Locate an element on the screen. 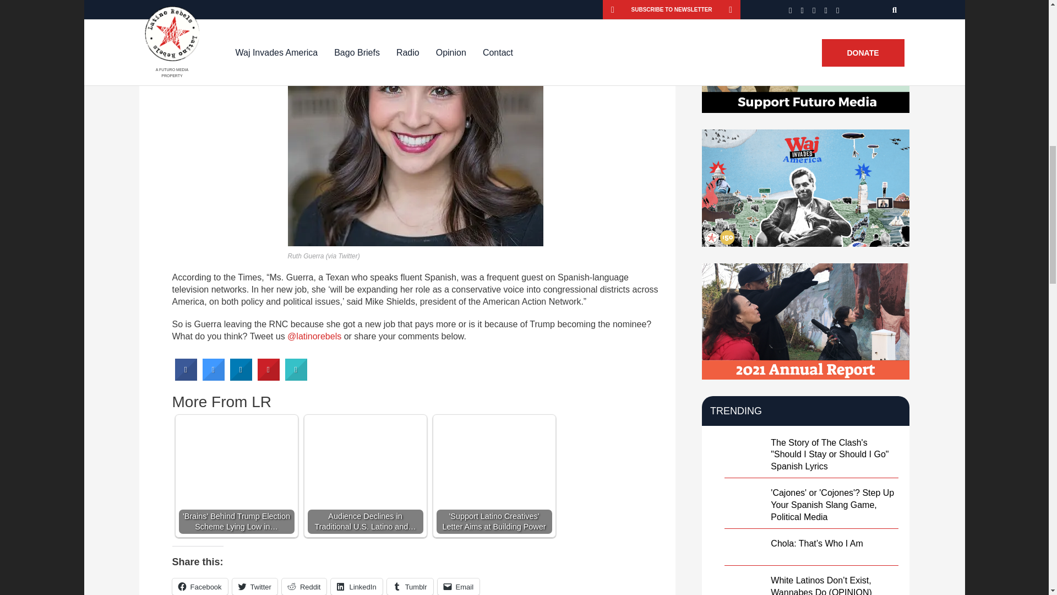 This screenshot has height=595, width=1057. Click to share on LinkedIn is located at coordinates (356, 586).